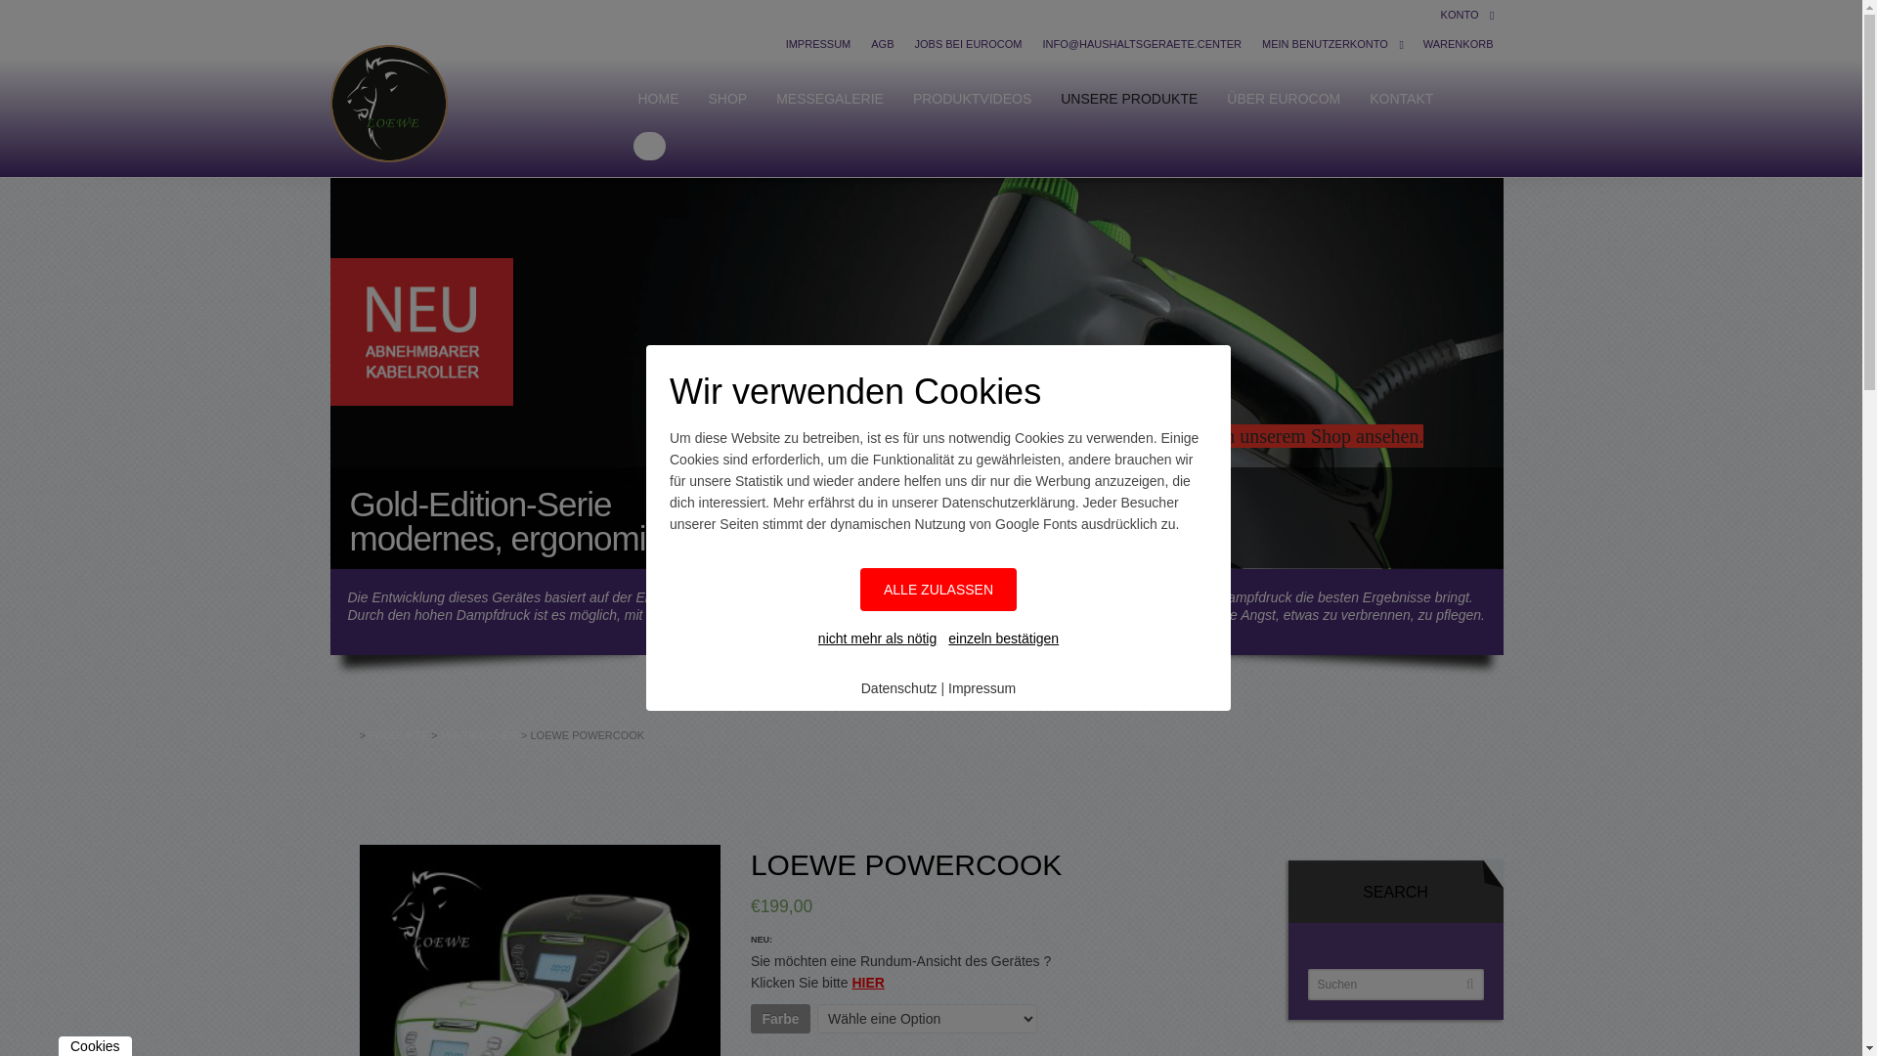  What do you see at coordinates (938, 590) in the screenshot?
I see `ALLE ZULASSEN` at bounding box center [938, 590].